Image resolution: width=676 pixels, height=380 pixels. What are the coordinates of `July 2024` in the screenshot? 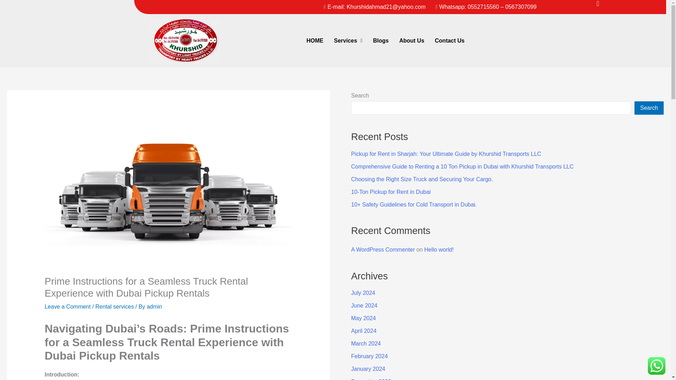 It's located at (363, 293).